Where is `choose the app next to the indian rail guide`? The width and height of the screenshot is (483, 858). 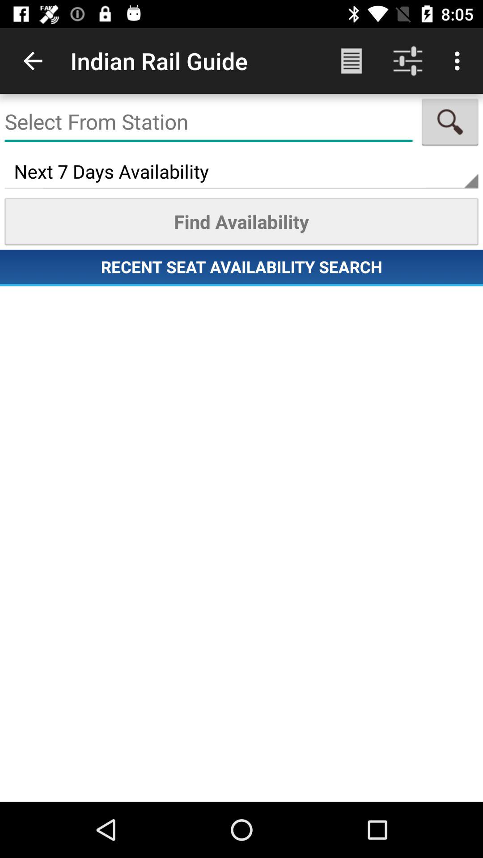 choose the app next to the indian rail guide is located at coordinates (352, 61).